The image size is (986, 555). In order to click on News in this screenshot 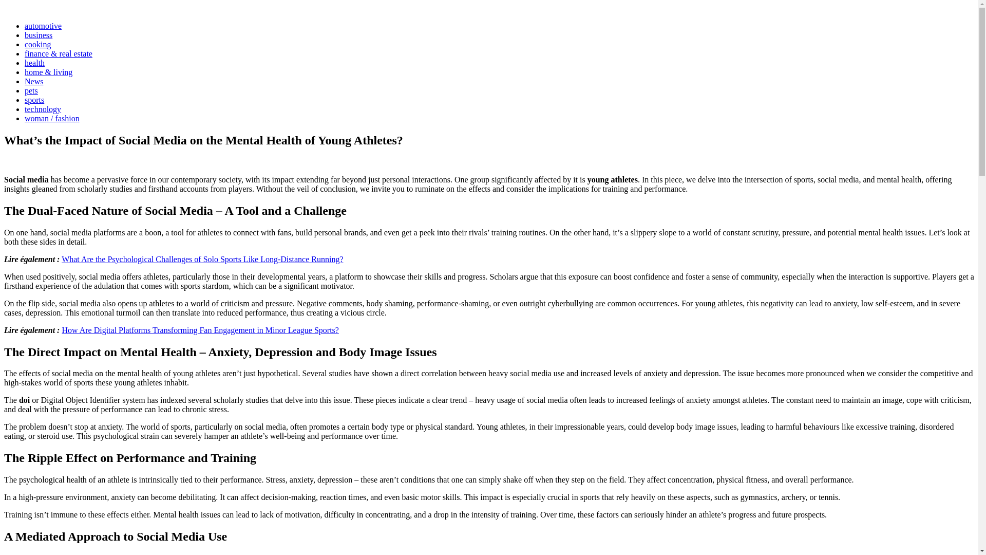, I will do `click(34, 81)`.